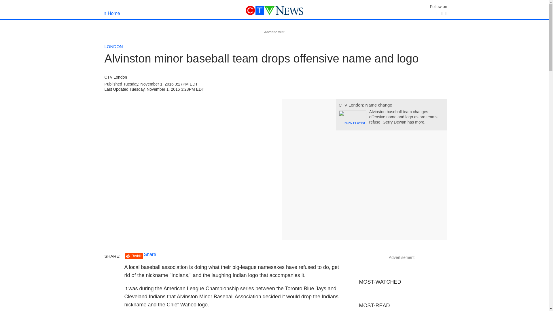 This screenshot has width=553, height=311. Describe the element at coordinates (113, 46) in the screenshot. I see `LONDON` at that location.